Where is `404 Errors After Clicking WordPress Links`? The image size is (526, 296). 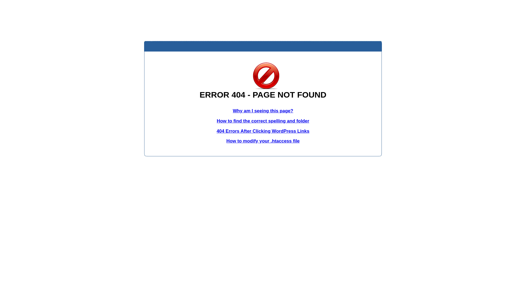
404 Errors After Clicking WordPress Links is located at coordinates (263, 131).